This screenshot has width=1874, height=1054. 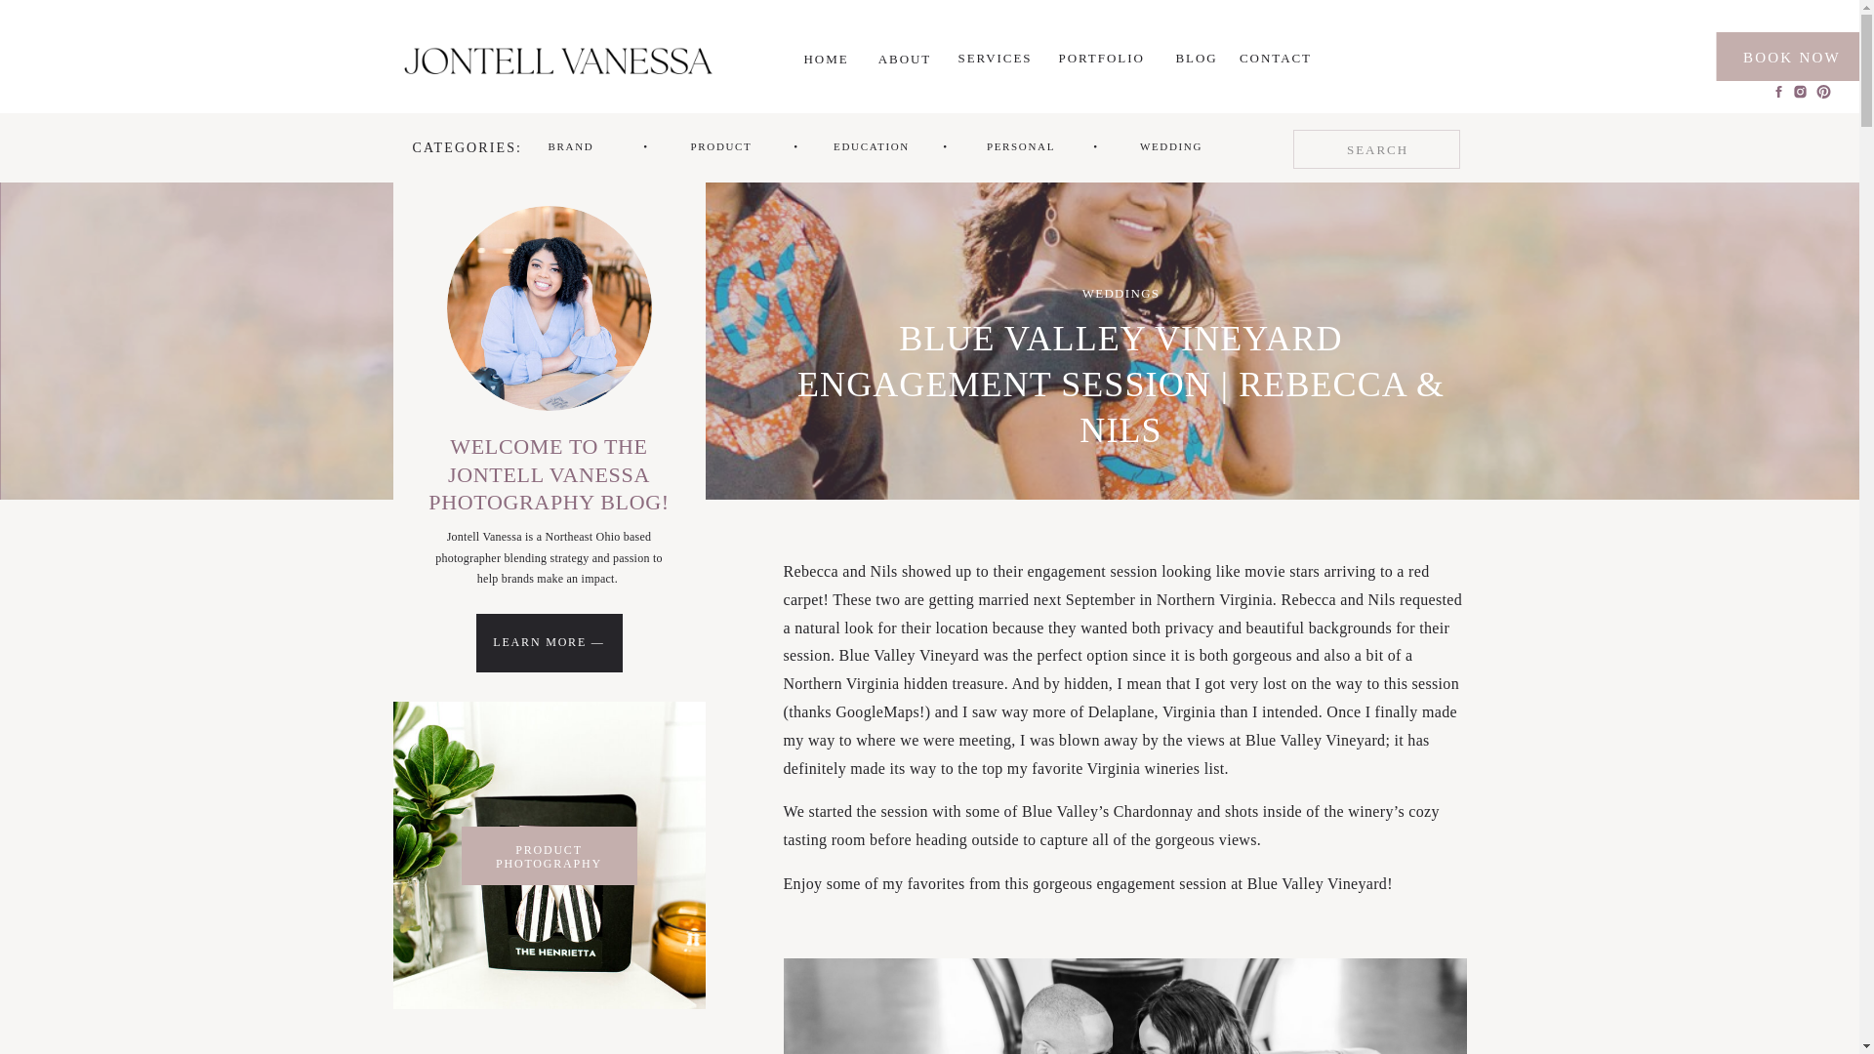 What do you see at coordinates (1276, 59) in the screenshot?
I see `CONTACT` at bounding box center [1276, 59].